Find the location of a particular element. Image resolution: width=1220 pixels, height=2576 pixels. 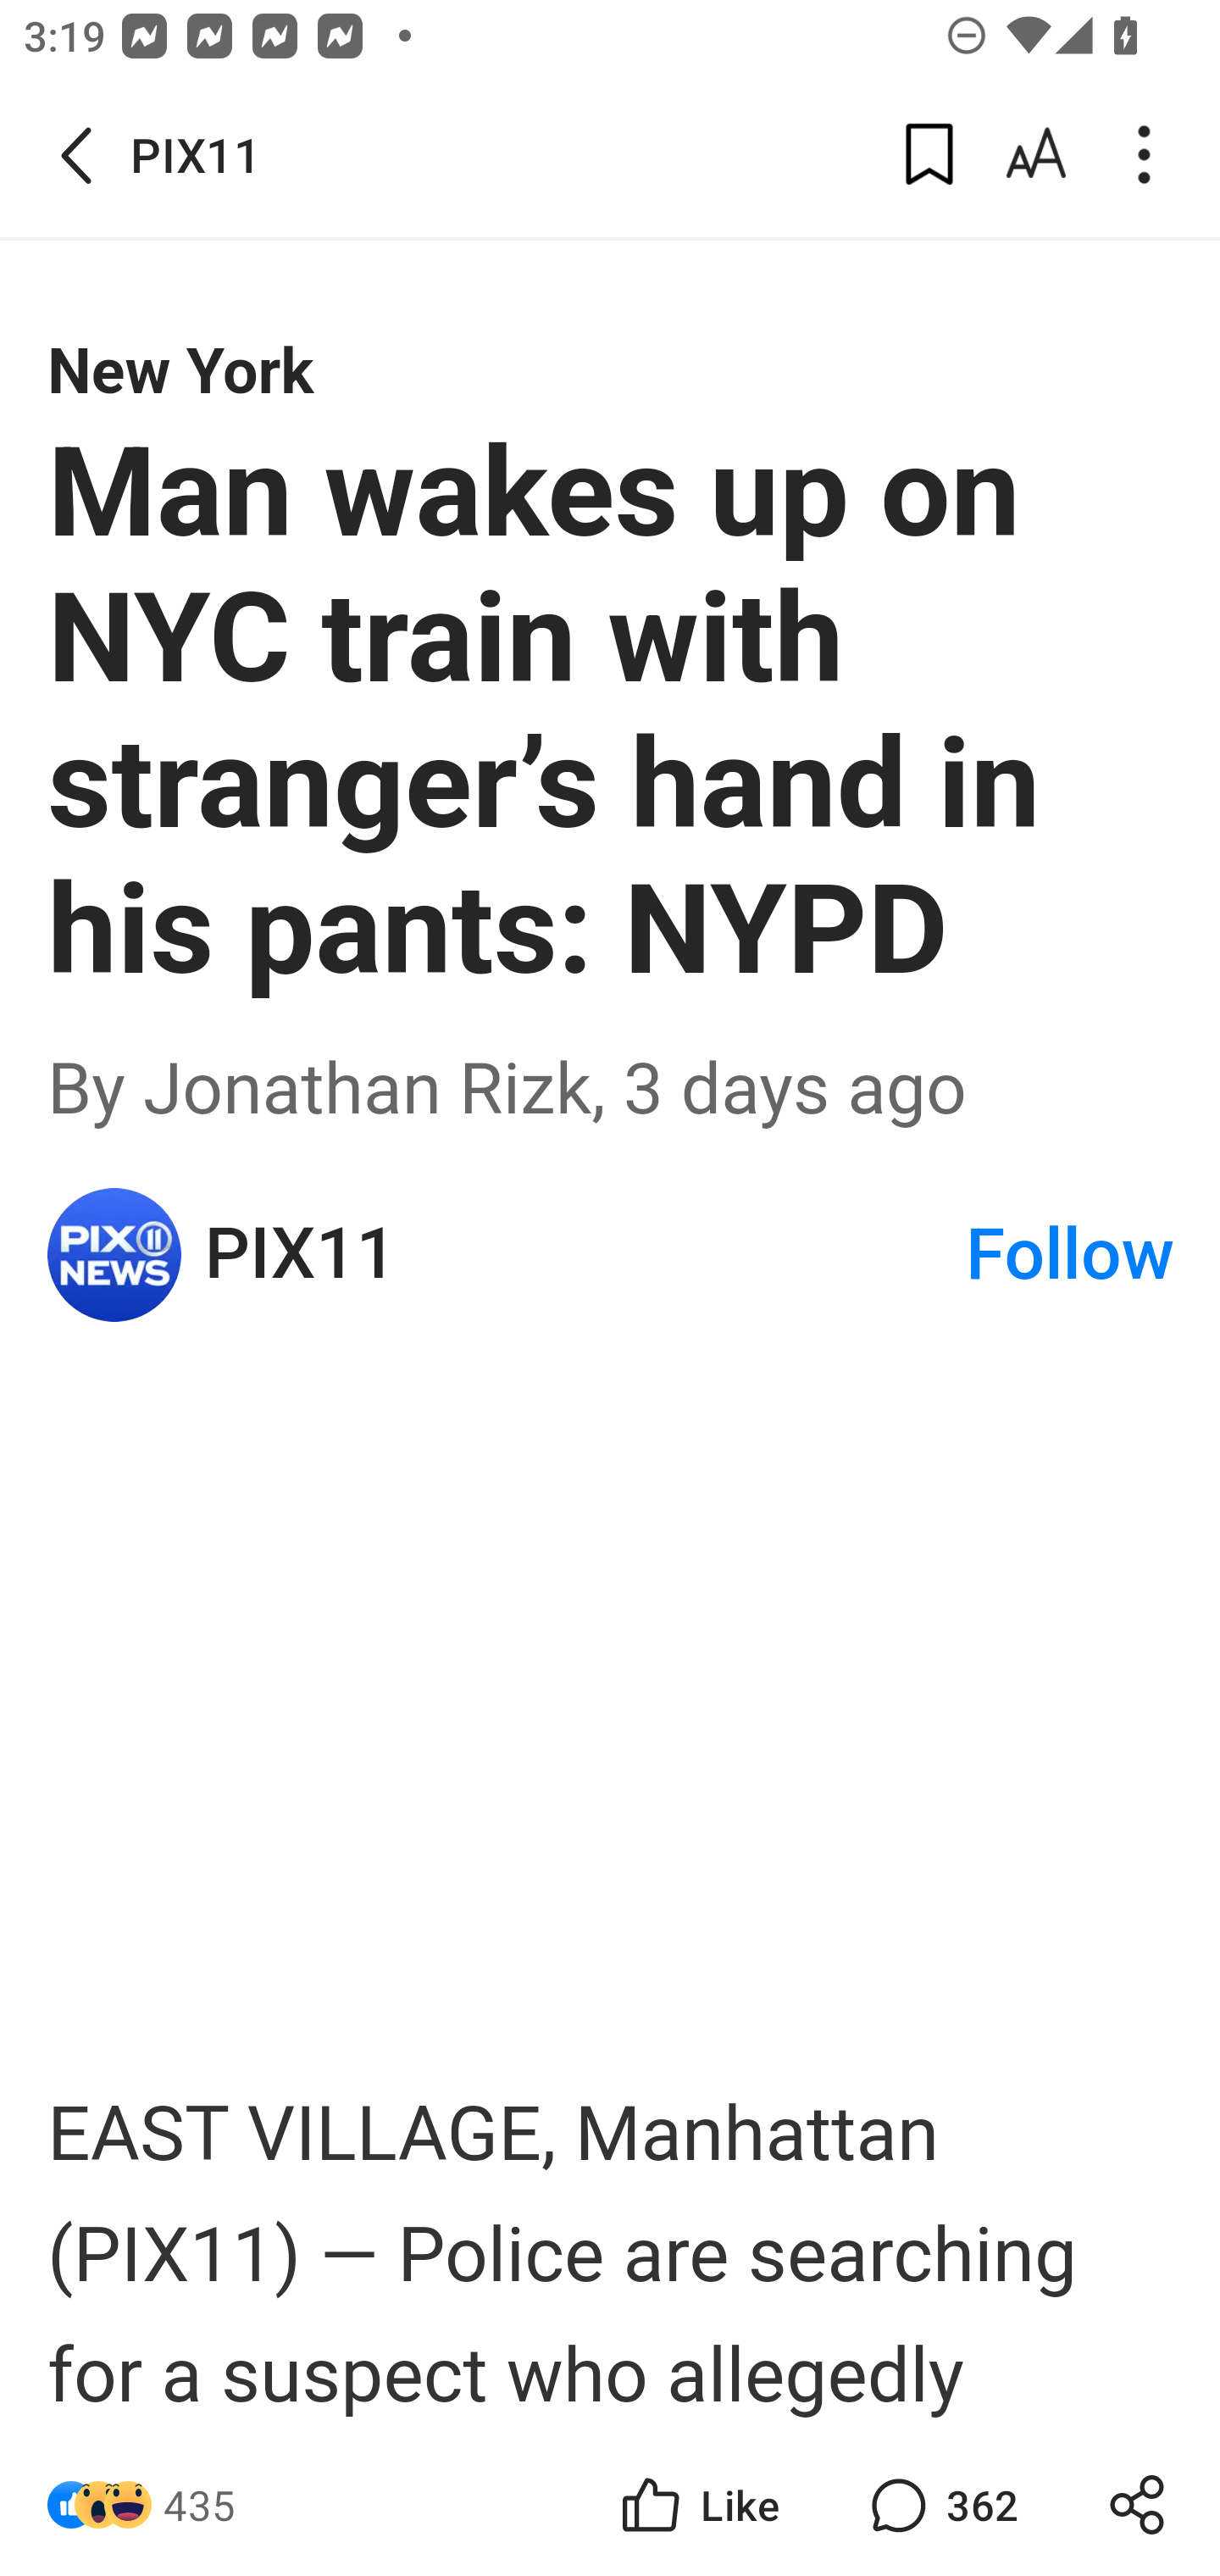

Follow is located at coordinates (1070, 1254).